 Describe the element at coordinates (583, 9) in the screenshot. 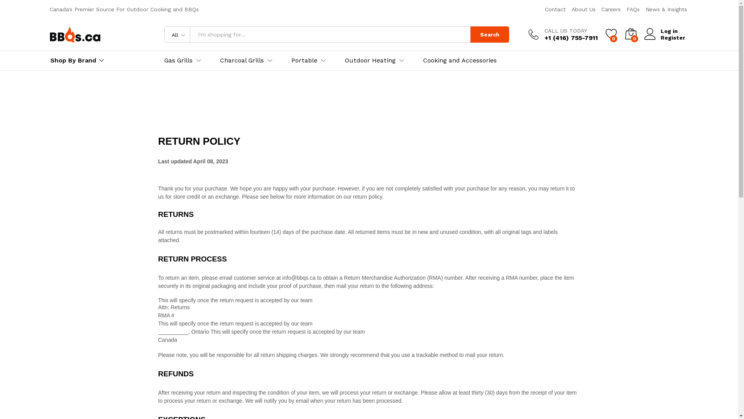

I see `About Us` at that location.